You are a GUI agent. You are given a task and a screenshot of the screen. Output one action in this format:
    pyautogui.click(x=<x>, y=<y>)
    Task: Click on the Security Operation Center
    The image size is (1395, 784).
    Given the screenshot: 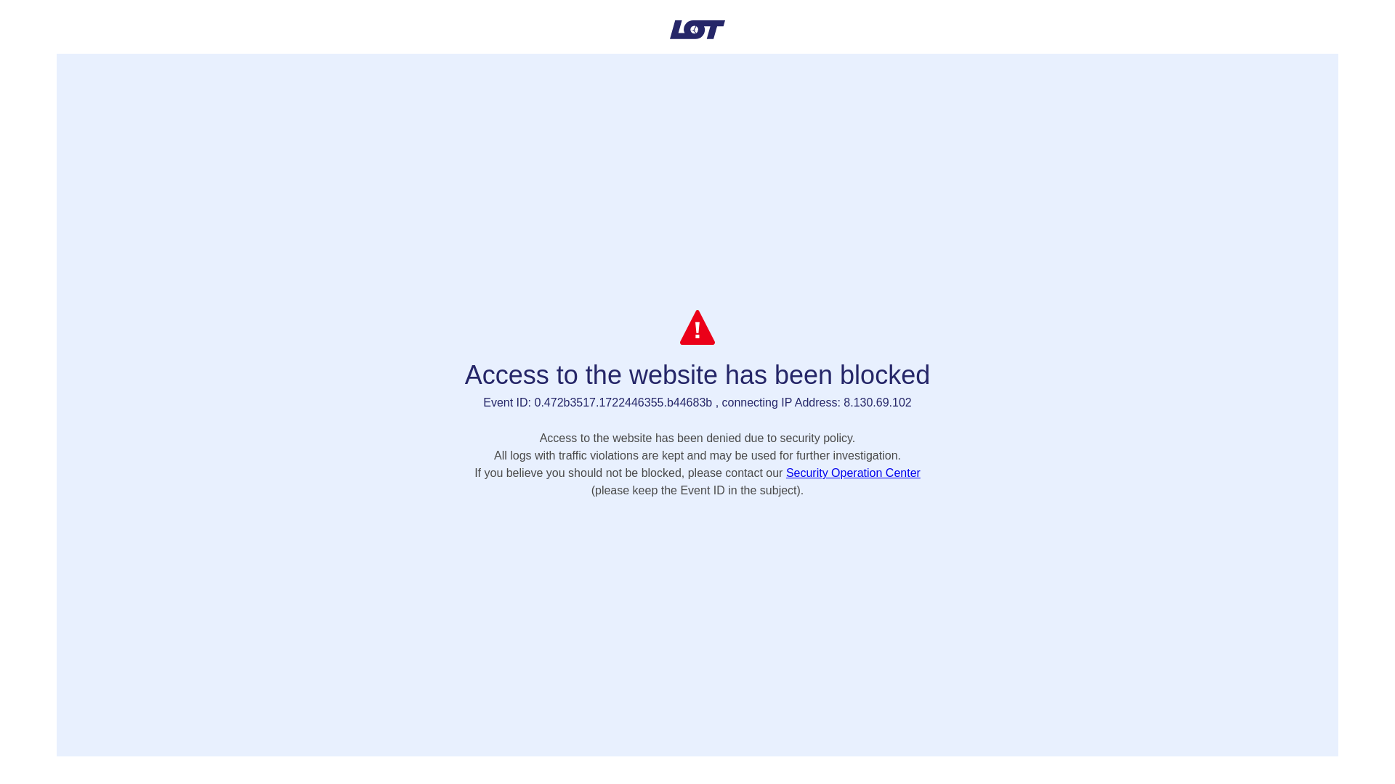 What is the action you would take?
    pyautogui.click(x=853, y=472)
    